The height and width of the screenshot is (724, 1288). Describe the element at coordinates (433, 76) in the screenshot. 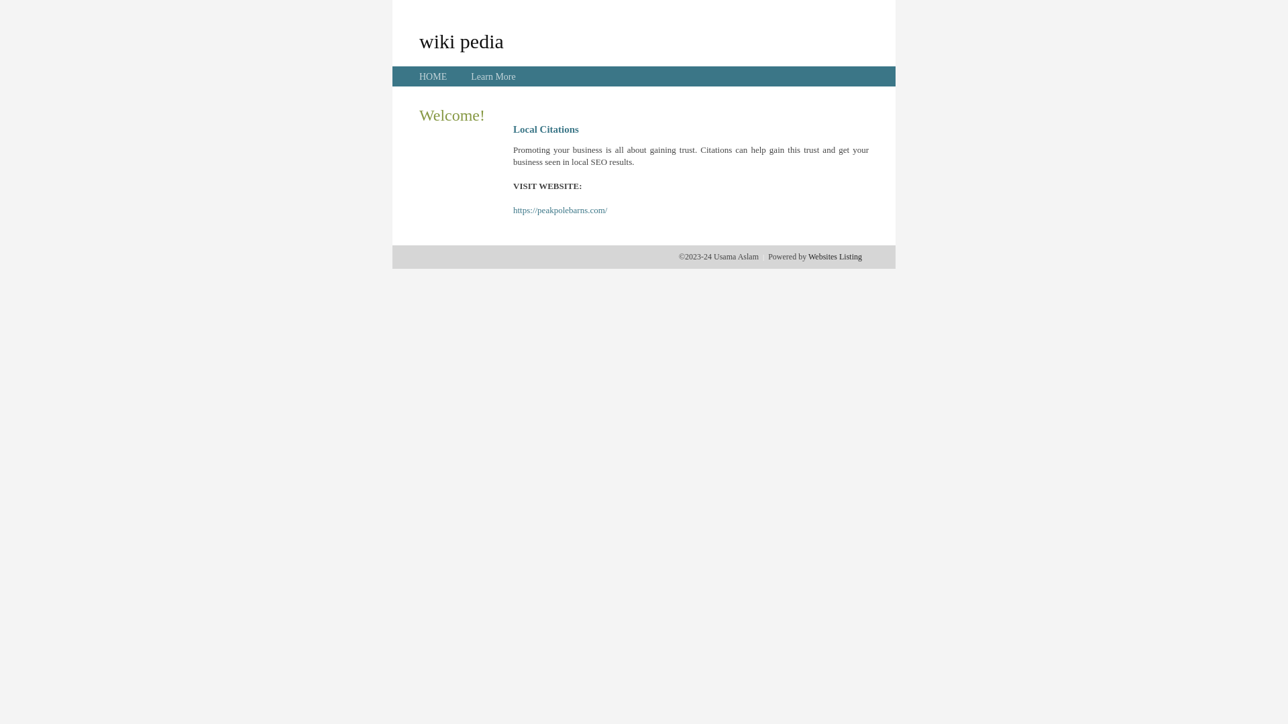

I see `HOME` at that location.